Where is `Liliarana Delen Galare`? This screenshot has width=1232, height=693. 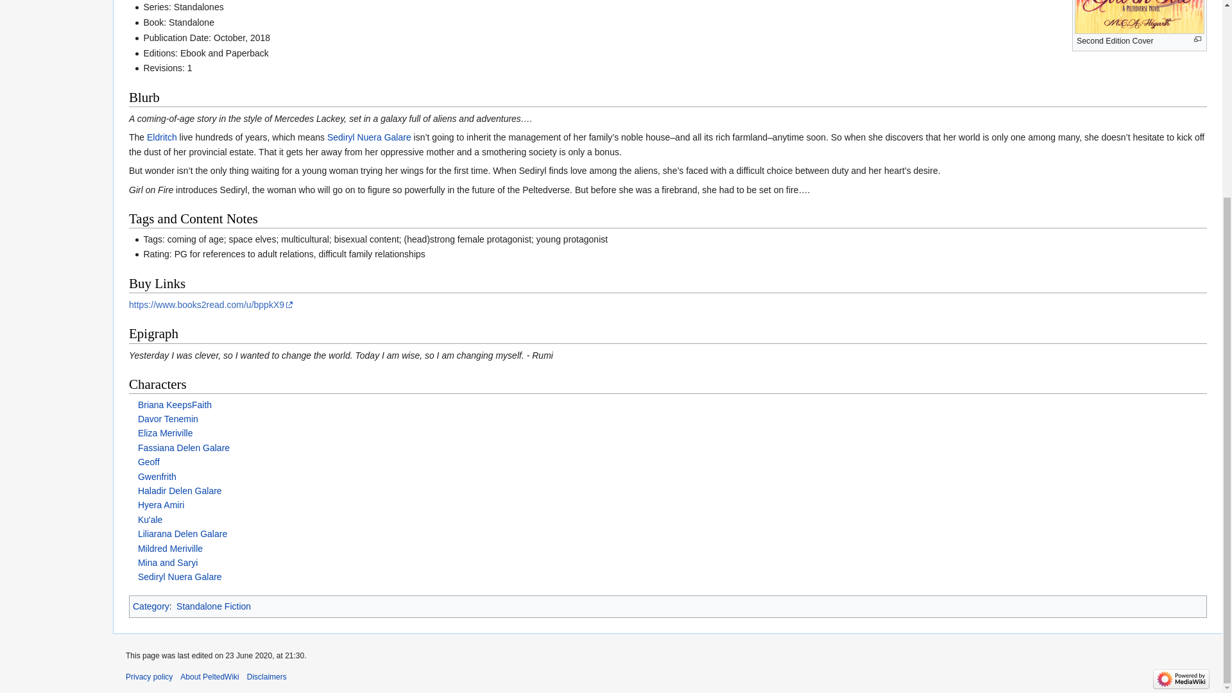 Liliarana Delen Galare is located at coordinates (182, 534).